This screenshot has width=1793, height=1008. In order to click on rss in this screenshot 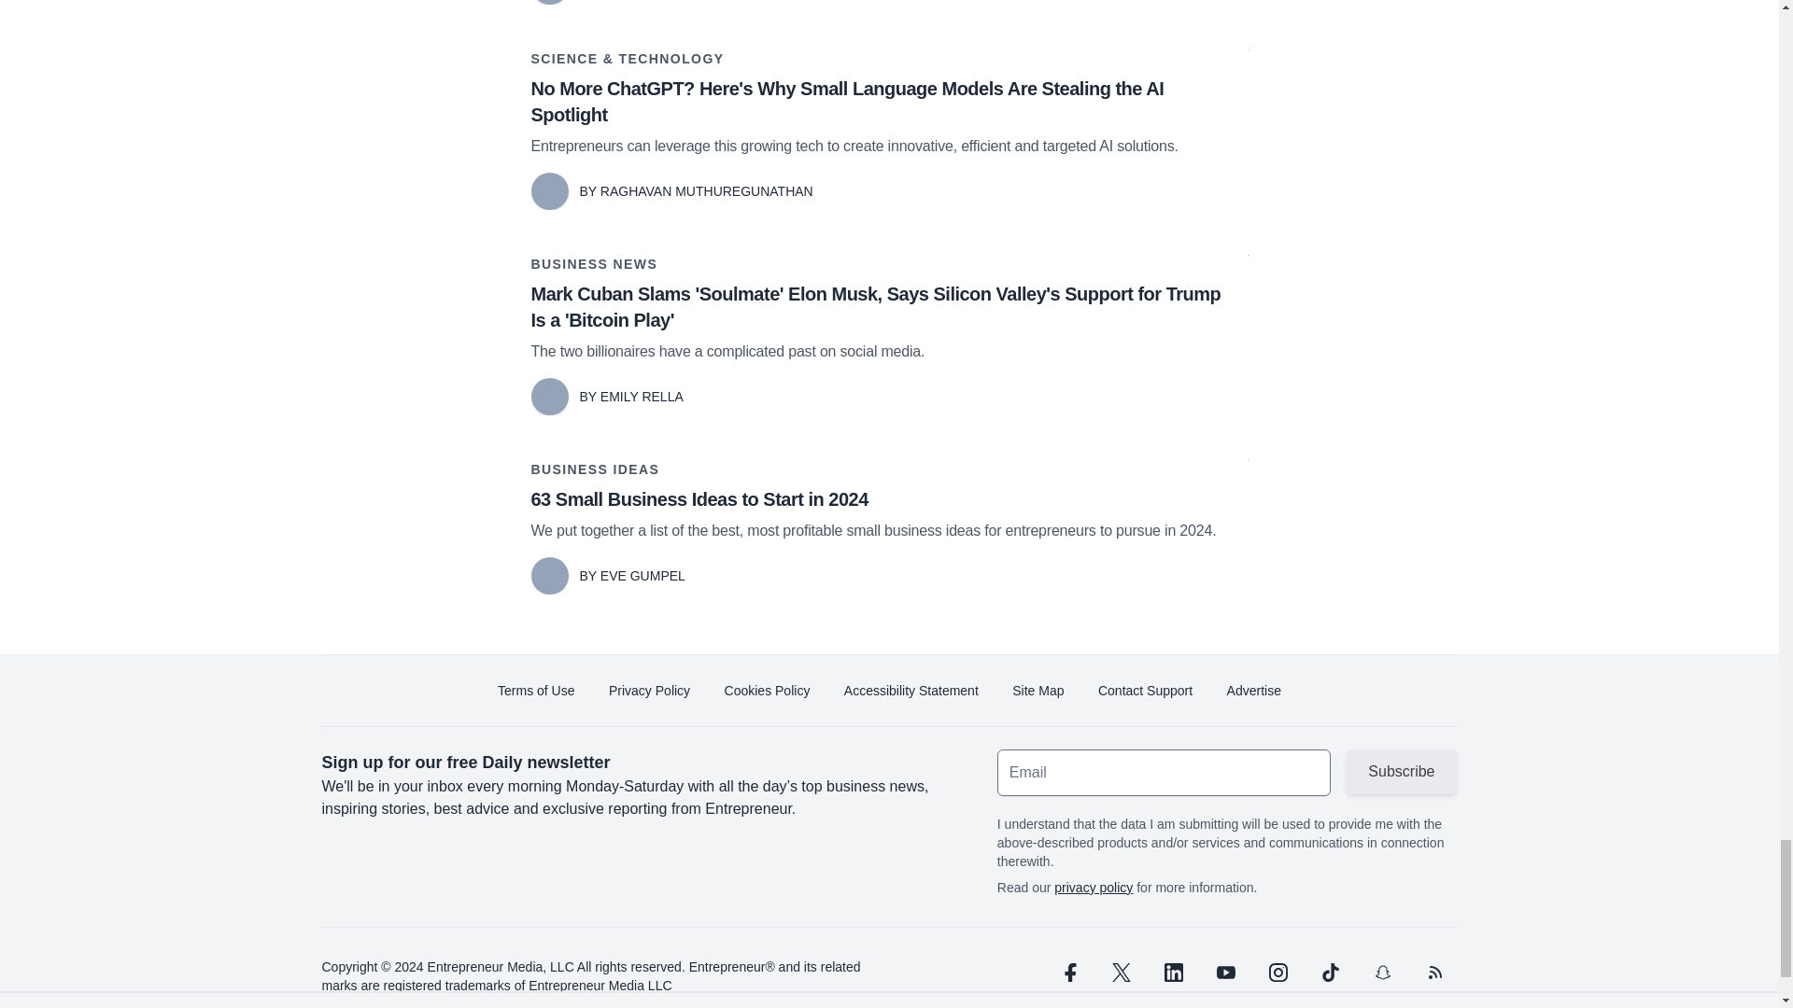, I will do `click(1434, 973)`.